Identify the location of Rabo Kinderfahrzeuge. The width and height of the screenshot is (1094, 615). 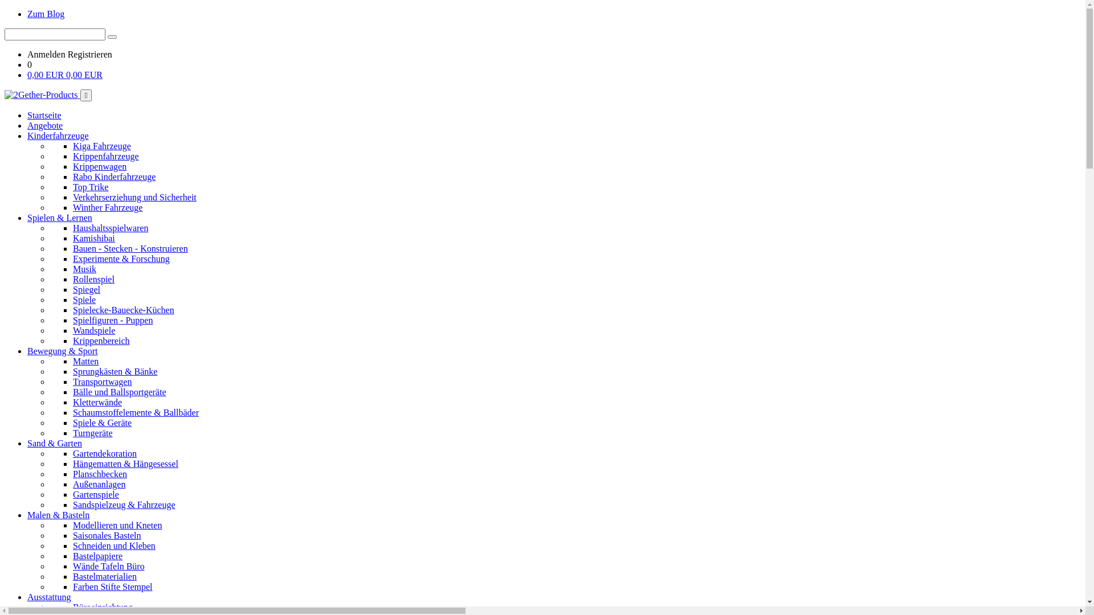
(114, 177).